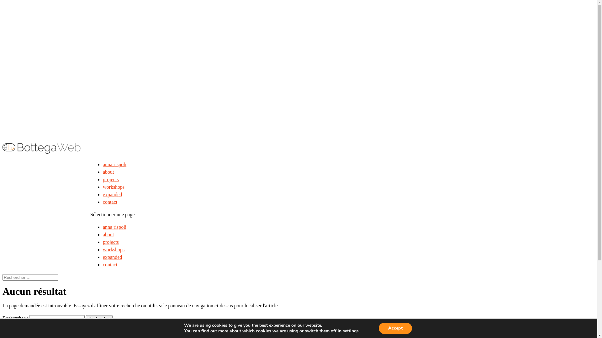  I want to click on about, so click(108, 235).